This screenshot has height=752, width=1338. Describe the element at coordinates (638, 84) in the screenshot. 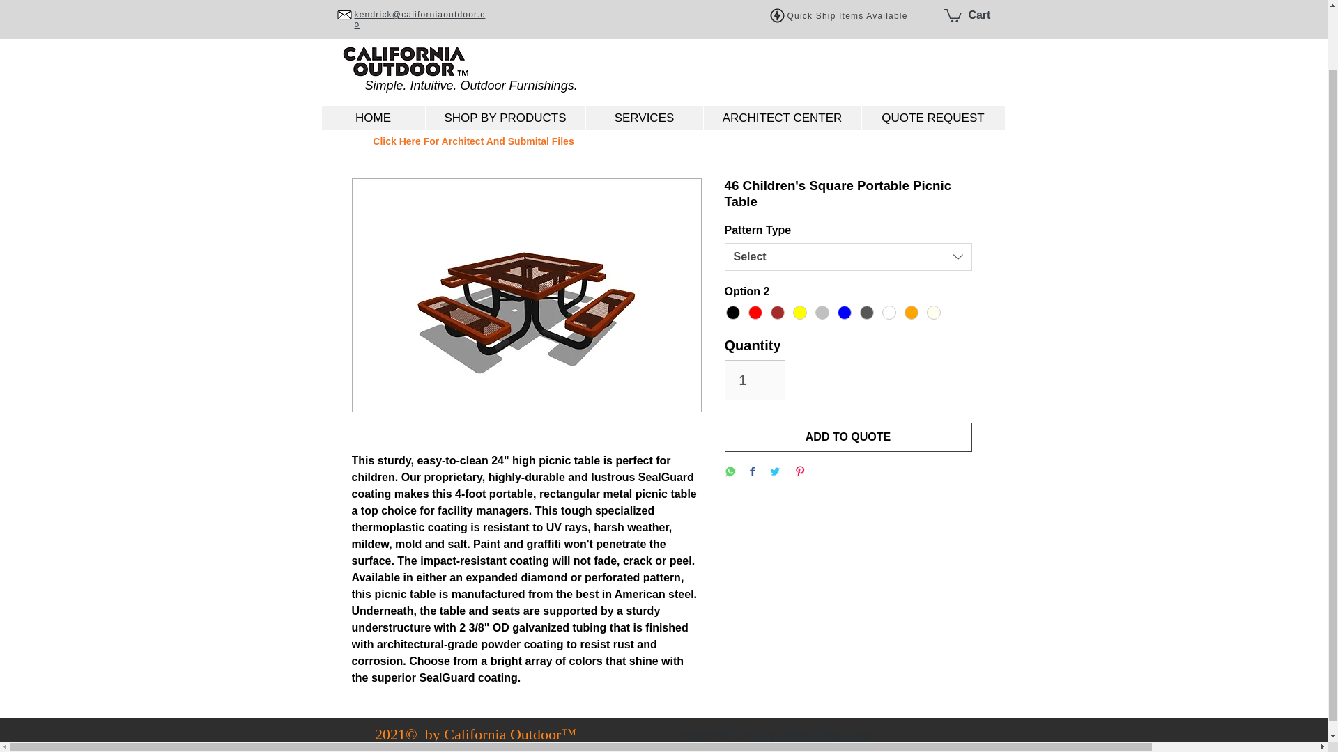

I see `CLICK HERE FOR PRICING` at that location.